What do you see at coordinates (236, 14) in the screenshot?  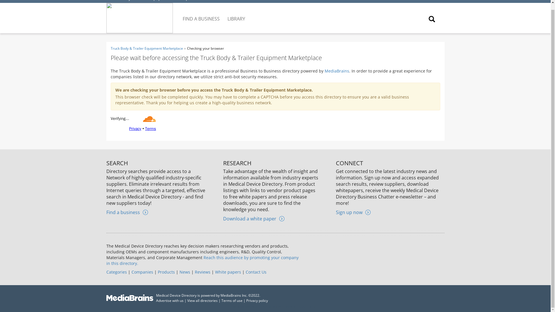 I see `LIBRARY` at bounding box center [236, 14].